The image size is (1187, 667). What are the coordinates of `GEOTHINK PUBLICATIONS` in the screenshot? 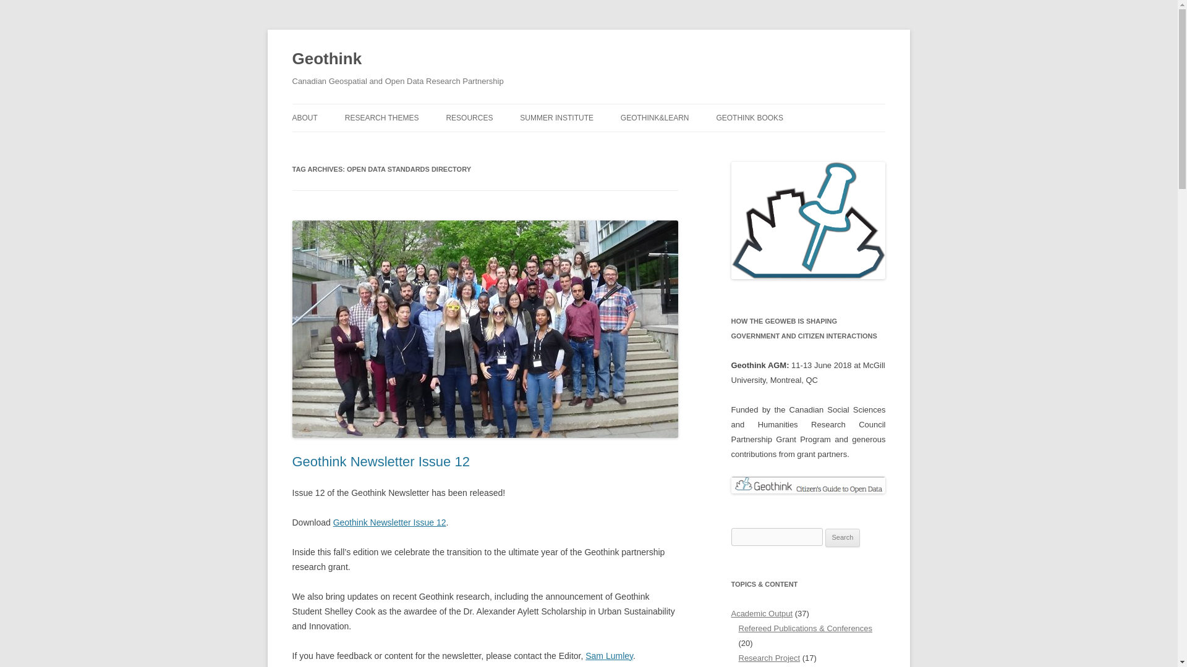 It's located at (508, 143).